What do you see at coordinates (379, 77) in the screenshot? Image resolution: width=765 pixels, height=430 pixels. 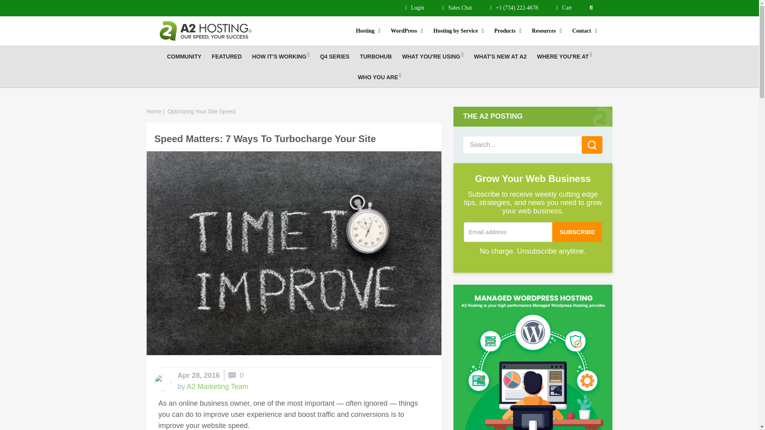 I see `View all posts in Who You Are` at bounding box center [379, 77].